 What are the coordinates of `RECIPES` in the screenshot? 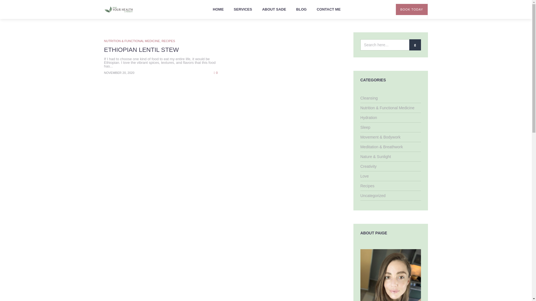 It's located at (168, 41).